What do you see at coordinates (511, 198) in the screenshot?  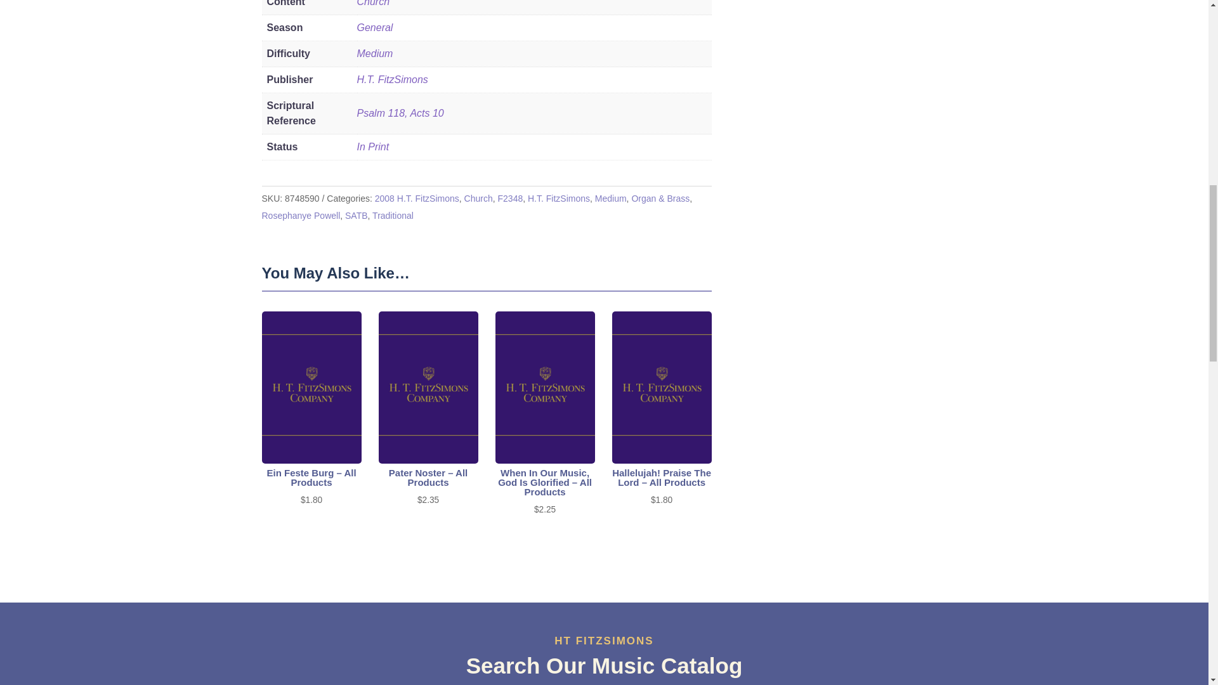 I see `F2348` at bounding box center [511, 198].